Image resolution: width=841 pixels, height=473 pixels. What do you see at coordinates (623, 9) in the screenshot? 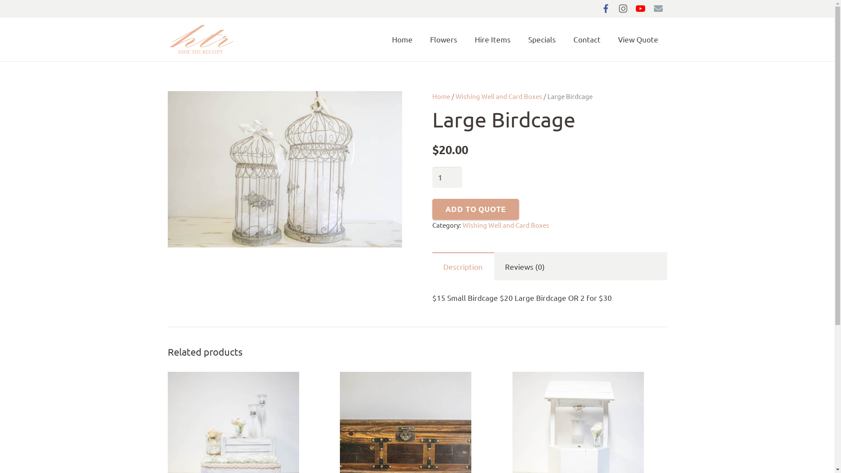
I see `Instagram` at bounding box center [623, 9].